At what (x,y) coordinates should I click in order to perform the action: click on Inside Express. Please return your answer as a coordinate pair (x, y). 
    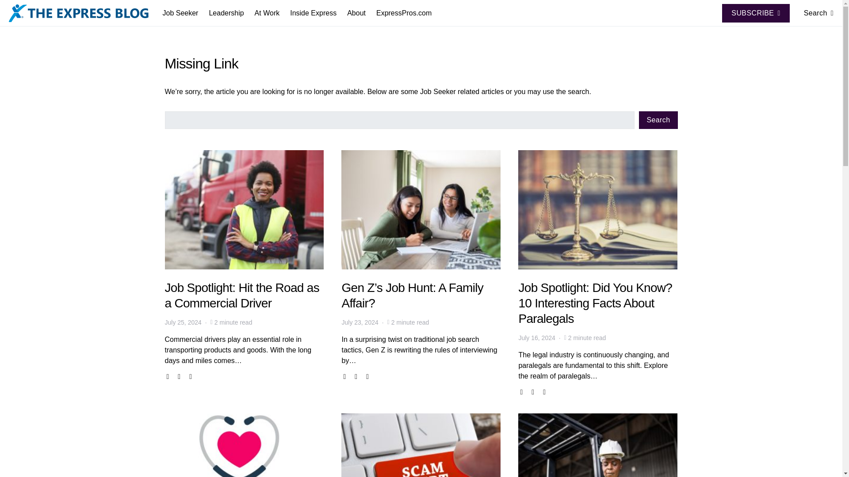
    Looking at the image, I should click on (313, 13).